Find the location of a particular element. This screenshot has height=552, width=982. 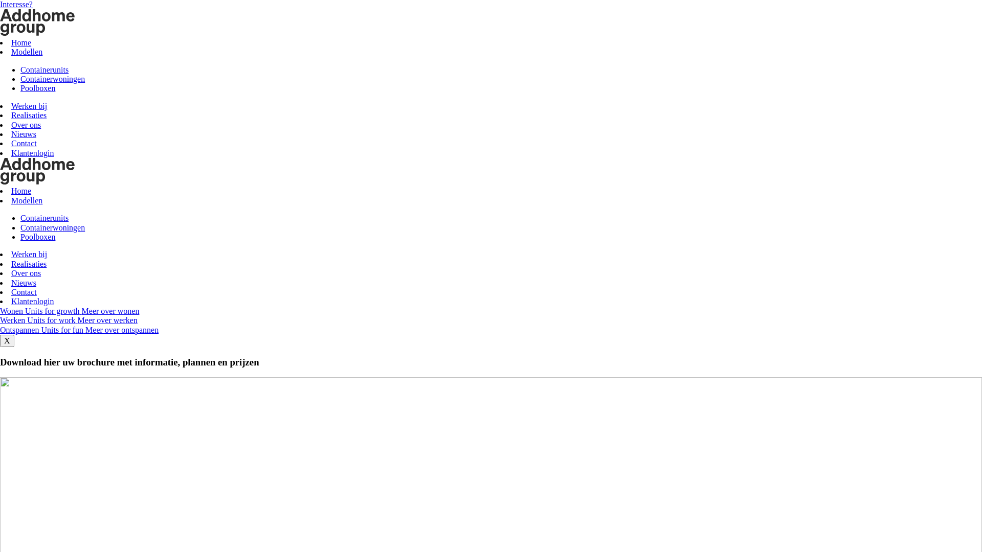

Ontspannen Units for fun Meer over ontspannen is located at coordinates (79, 330).